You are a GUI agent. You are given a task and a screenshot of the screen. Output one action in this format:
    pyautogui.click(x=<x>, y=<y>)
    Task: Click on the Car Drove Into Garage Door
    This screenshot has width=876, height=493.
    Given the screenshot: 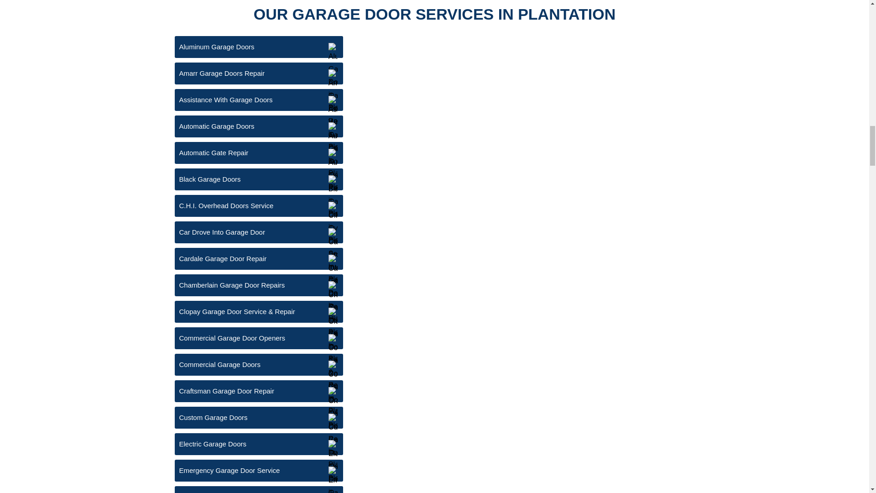 What is the action you would take?
    pyautogui.click(x=258, y=232)
    